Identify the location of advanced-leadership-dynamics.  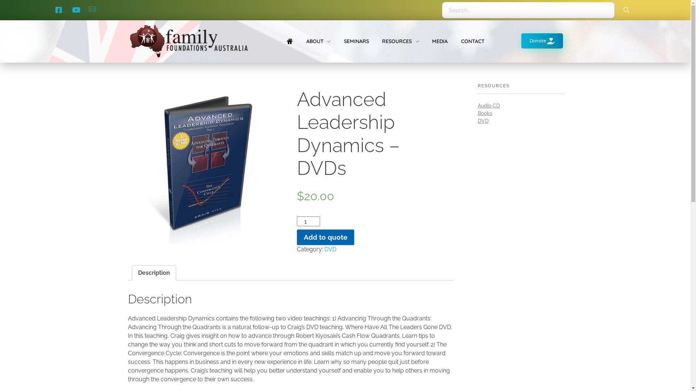
(206, 166).